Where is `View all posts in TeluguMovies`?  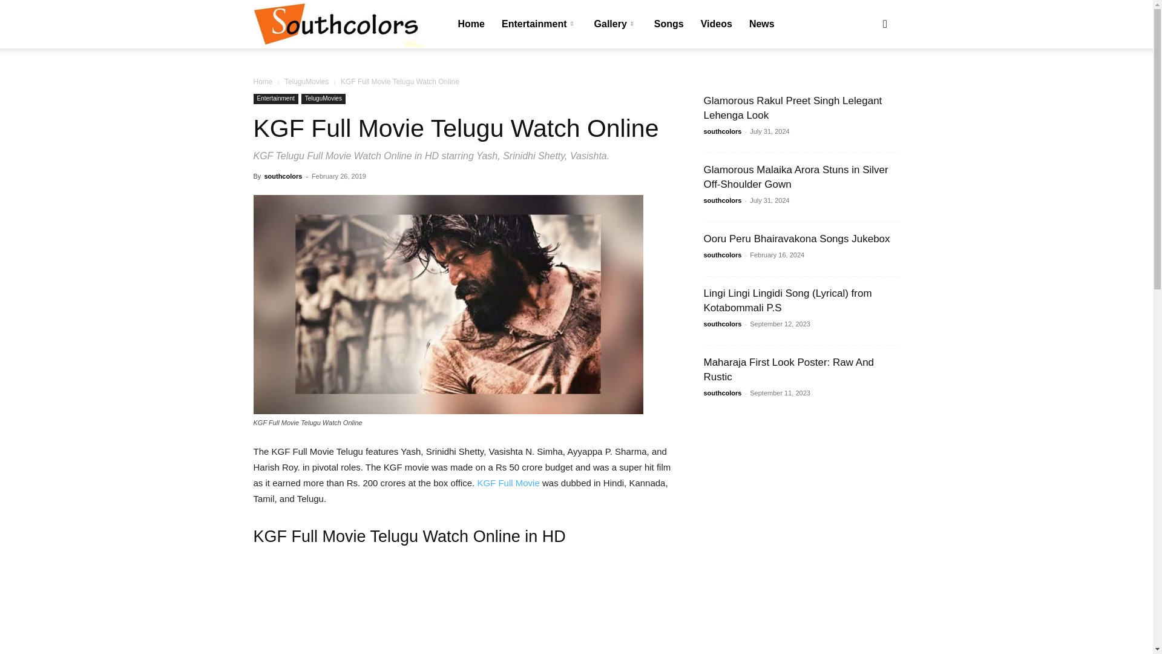 View all posts in TeluguMovies is located at coordinates (306, 81).